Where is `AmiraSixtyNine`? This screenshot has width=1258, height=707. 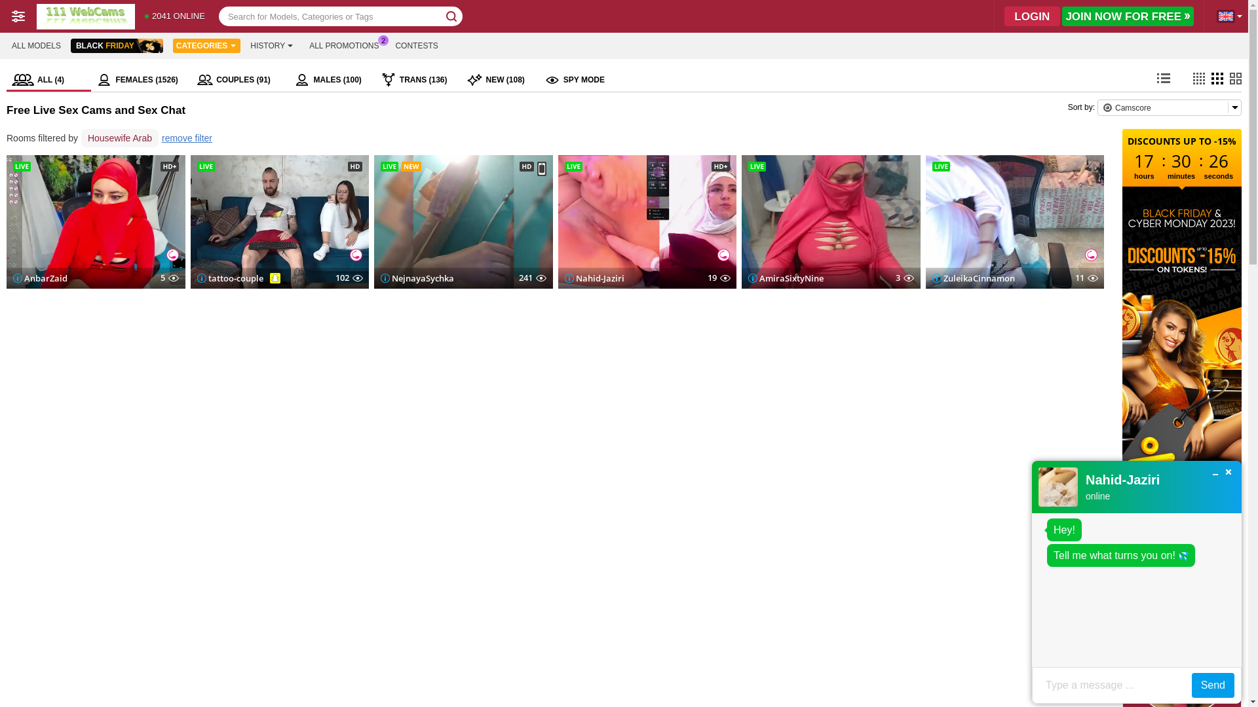
AmiraSixtyNine is located at coordinates (786, 278).